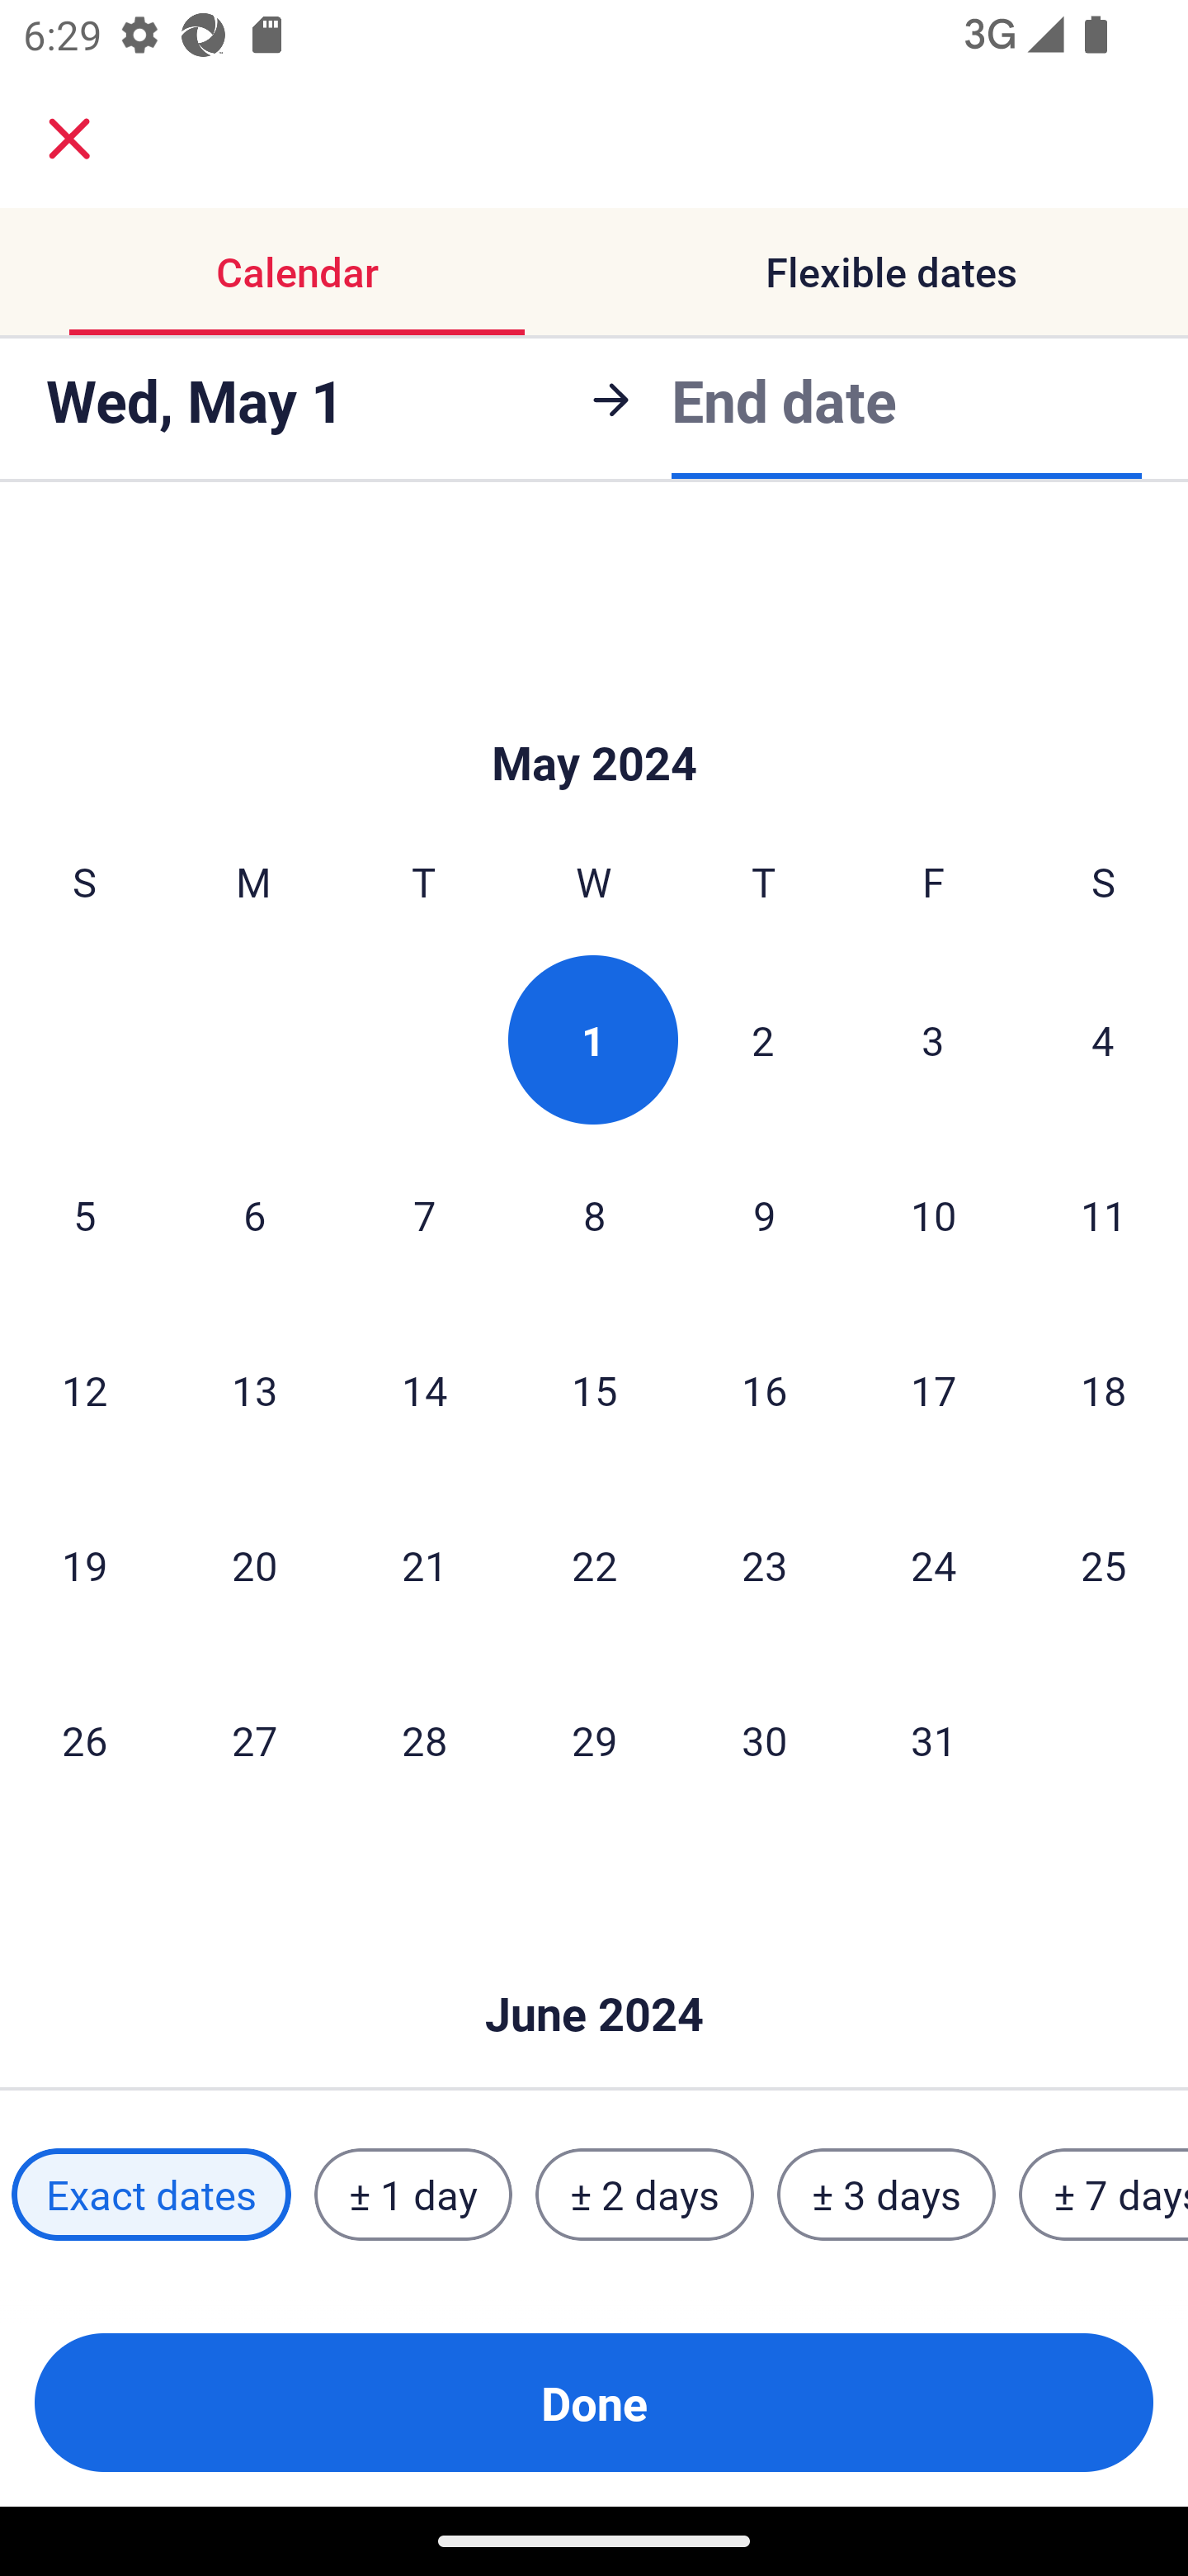 The width and height of the screenshot is (1188, 2576). I want to click on 18 Saturday, May 18, 2024, so click(1104, 1389).